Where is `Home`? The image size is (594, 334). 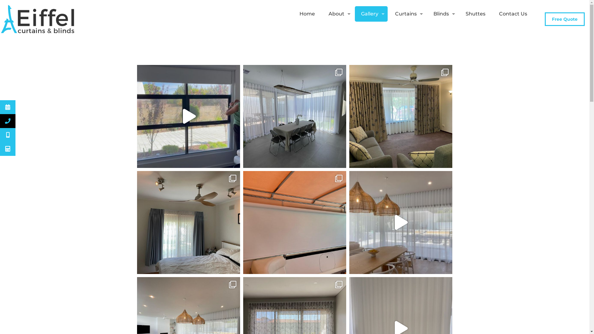
Home is located at coordinates (307, 14).